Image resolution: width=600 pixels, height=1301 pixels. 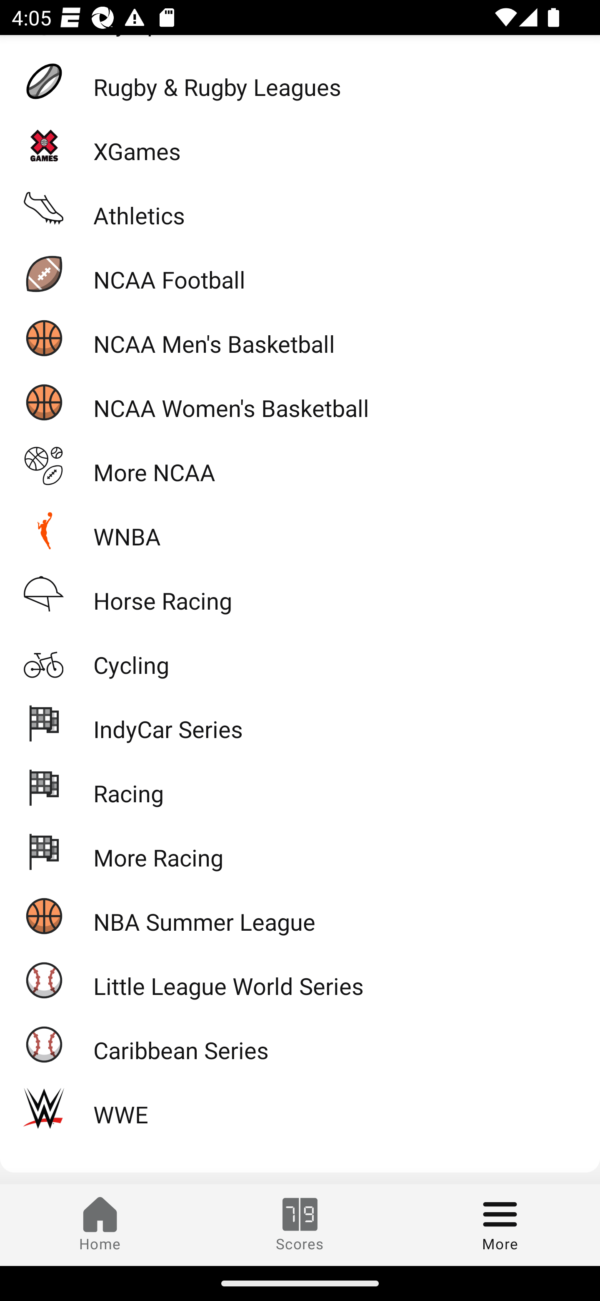 I want to click on WNBA, so click(x=300, y=530).